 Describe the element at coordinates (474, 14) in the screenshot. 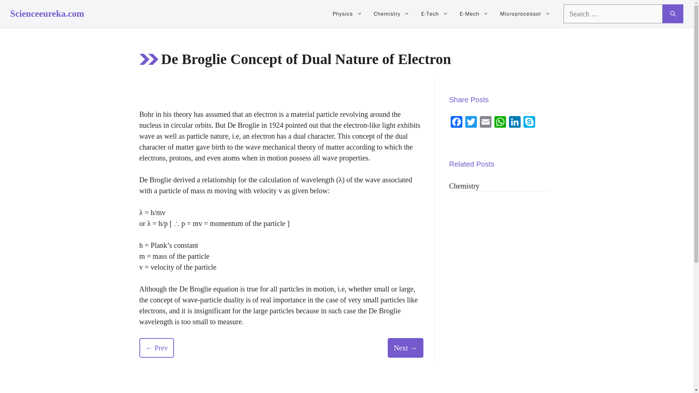

I see `E-Mech` at that location.